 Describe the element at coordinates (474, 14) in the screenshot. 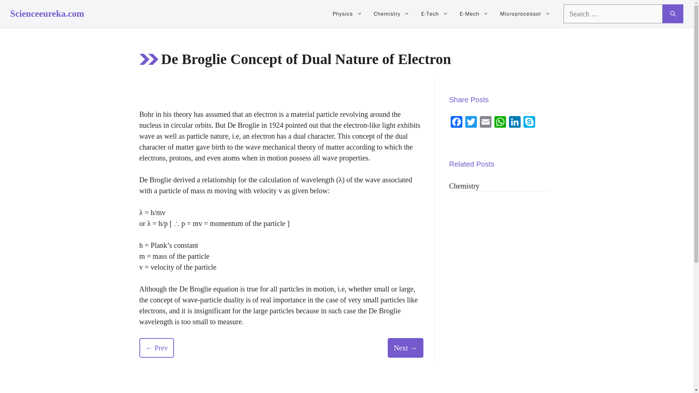

I see `E-Mech` at that location.